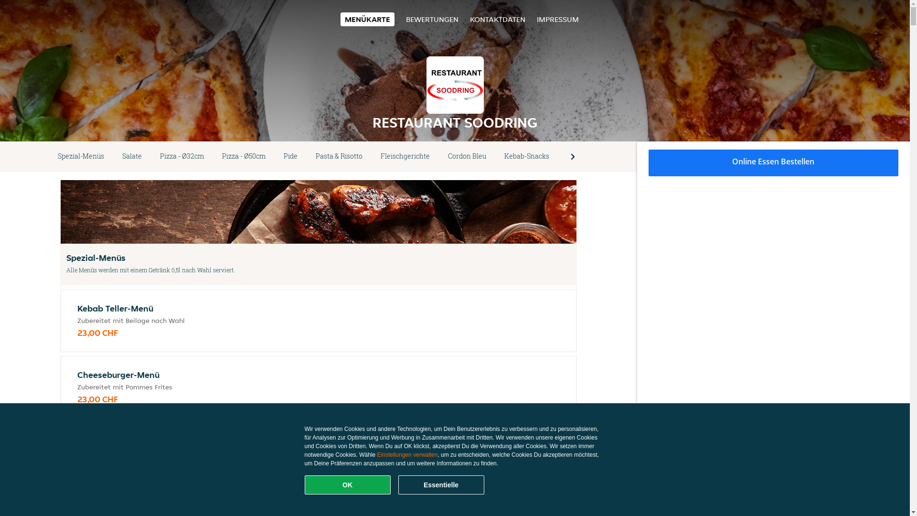  What do you see at coordinates (774, 163) in the screenshot?
I see `Online Essen Bestellen` at bounding box center [774, 163].